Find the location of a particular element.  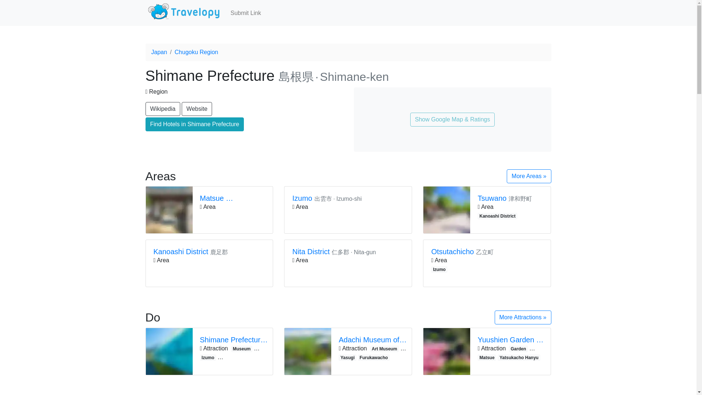

Japan is located at coordinates (159, 52).